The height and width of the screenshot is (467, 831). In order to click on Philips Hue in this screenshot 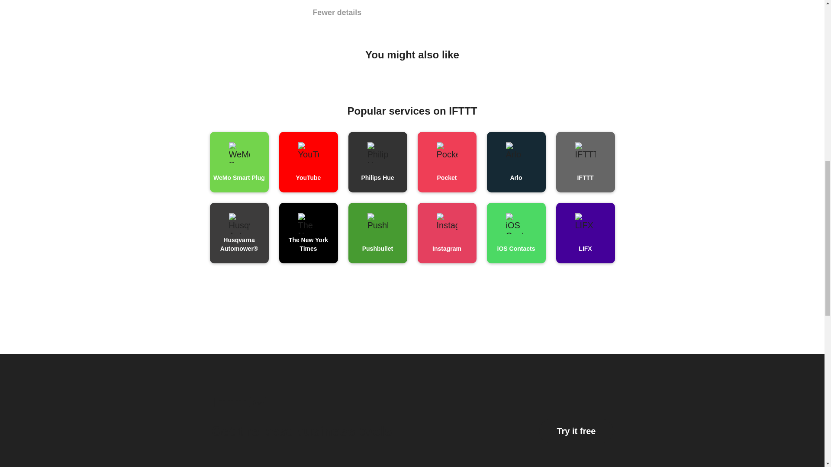, I will do `click(377, 162)`.